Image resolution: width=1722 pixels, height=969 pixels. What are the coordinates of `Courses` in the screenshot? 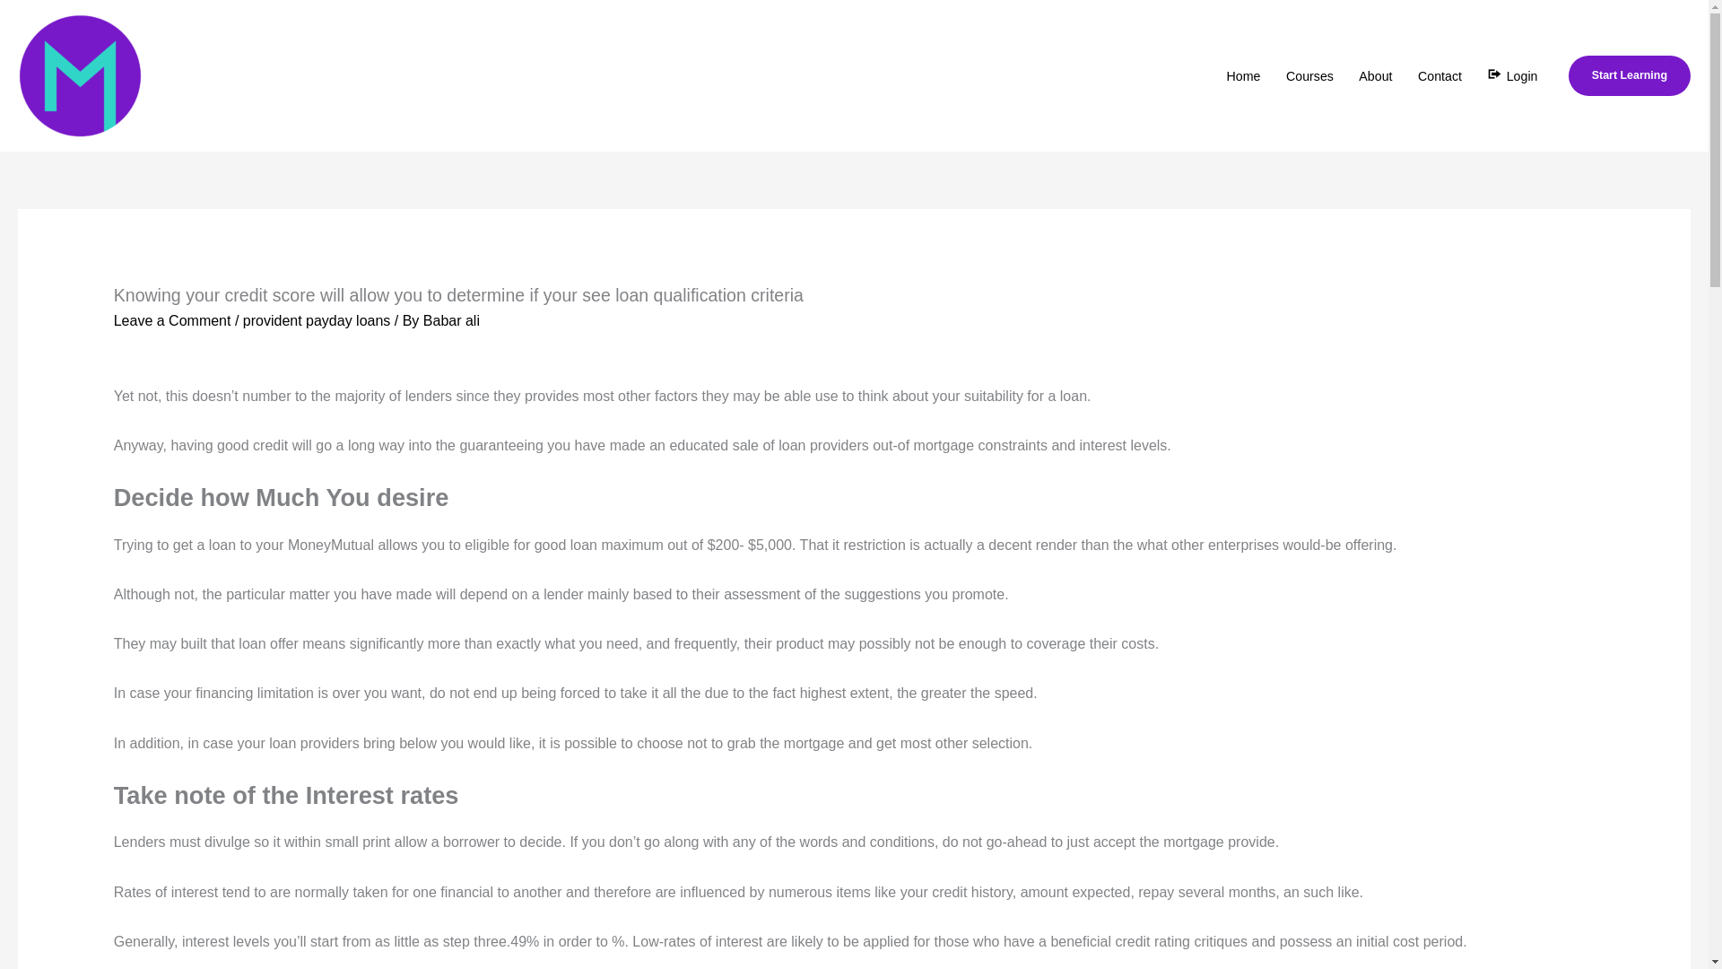 It's located at (1309, 75).